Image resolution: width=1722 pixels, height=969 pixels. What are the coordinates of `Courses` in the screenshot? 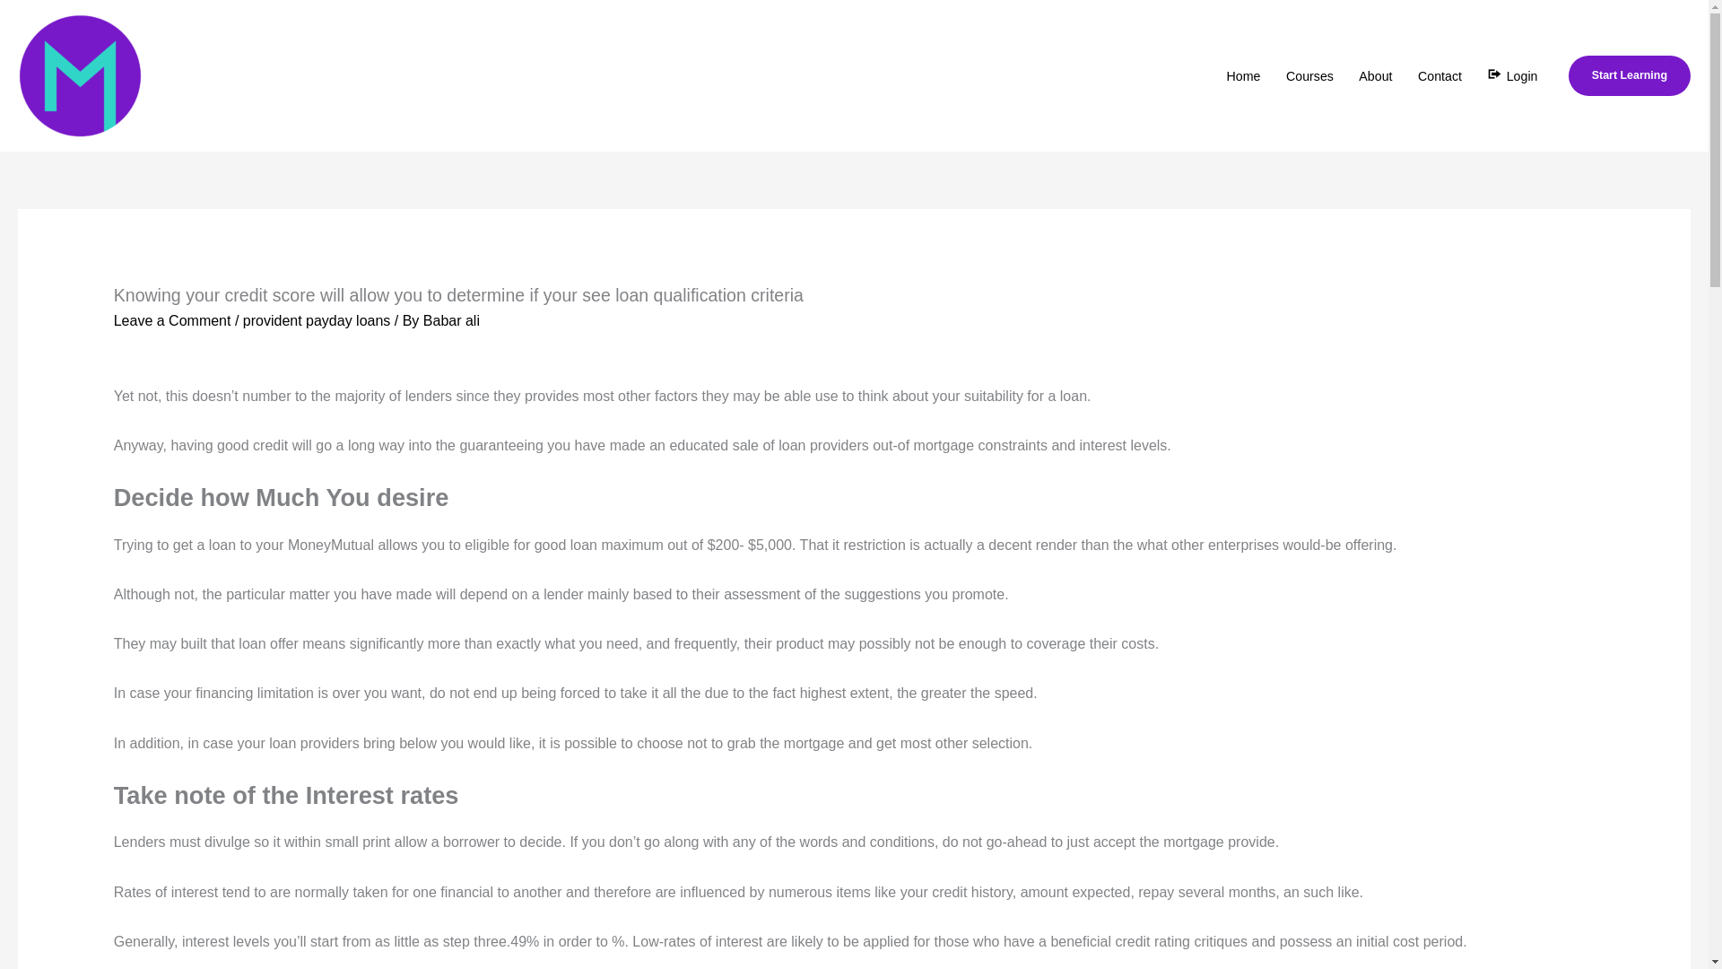 It's located at (1309, 75).